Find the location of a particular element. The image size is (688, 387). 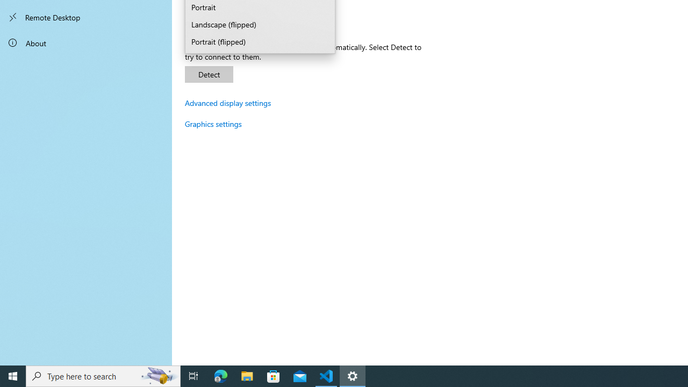

Microsoft Edge is located at coordinates (221, 376).